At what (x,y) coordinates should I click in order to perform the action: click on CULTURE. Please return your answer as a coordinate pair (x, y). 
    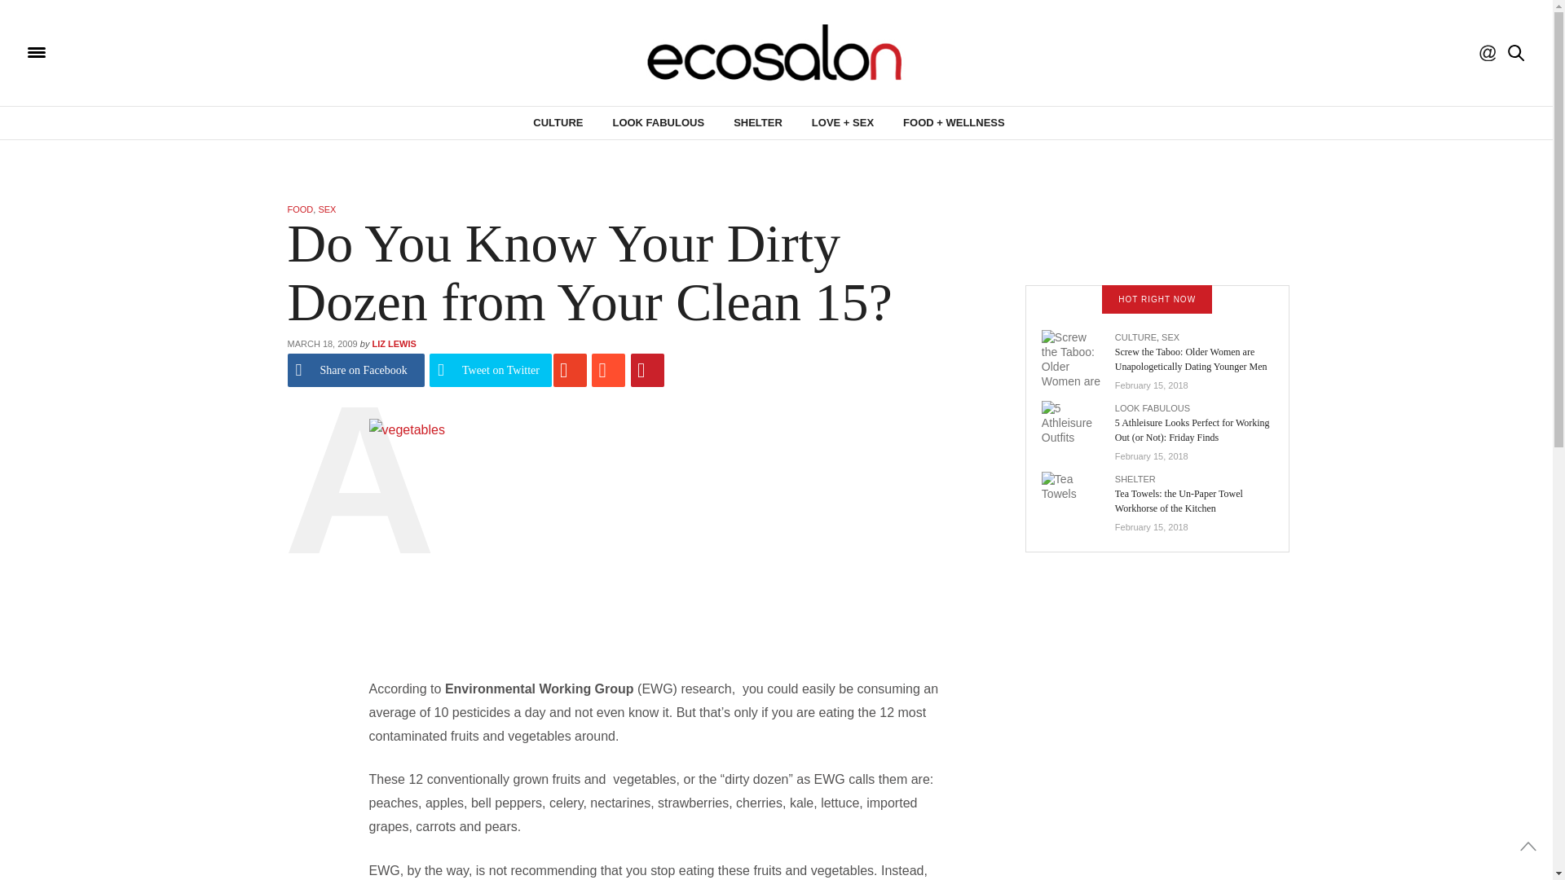
    Looking at the image, I should click on (558, 122).